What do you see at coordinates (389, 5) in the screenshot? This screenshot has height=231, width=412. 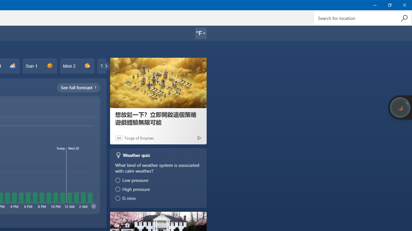 I see `Restore Weather` at bounding box center [389, 5].